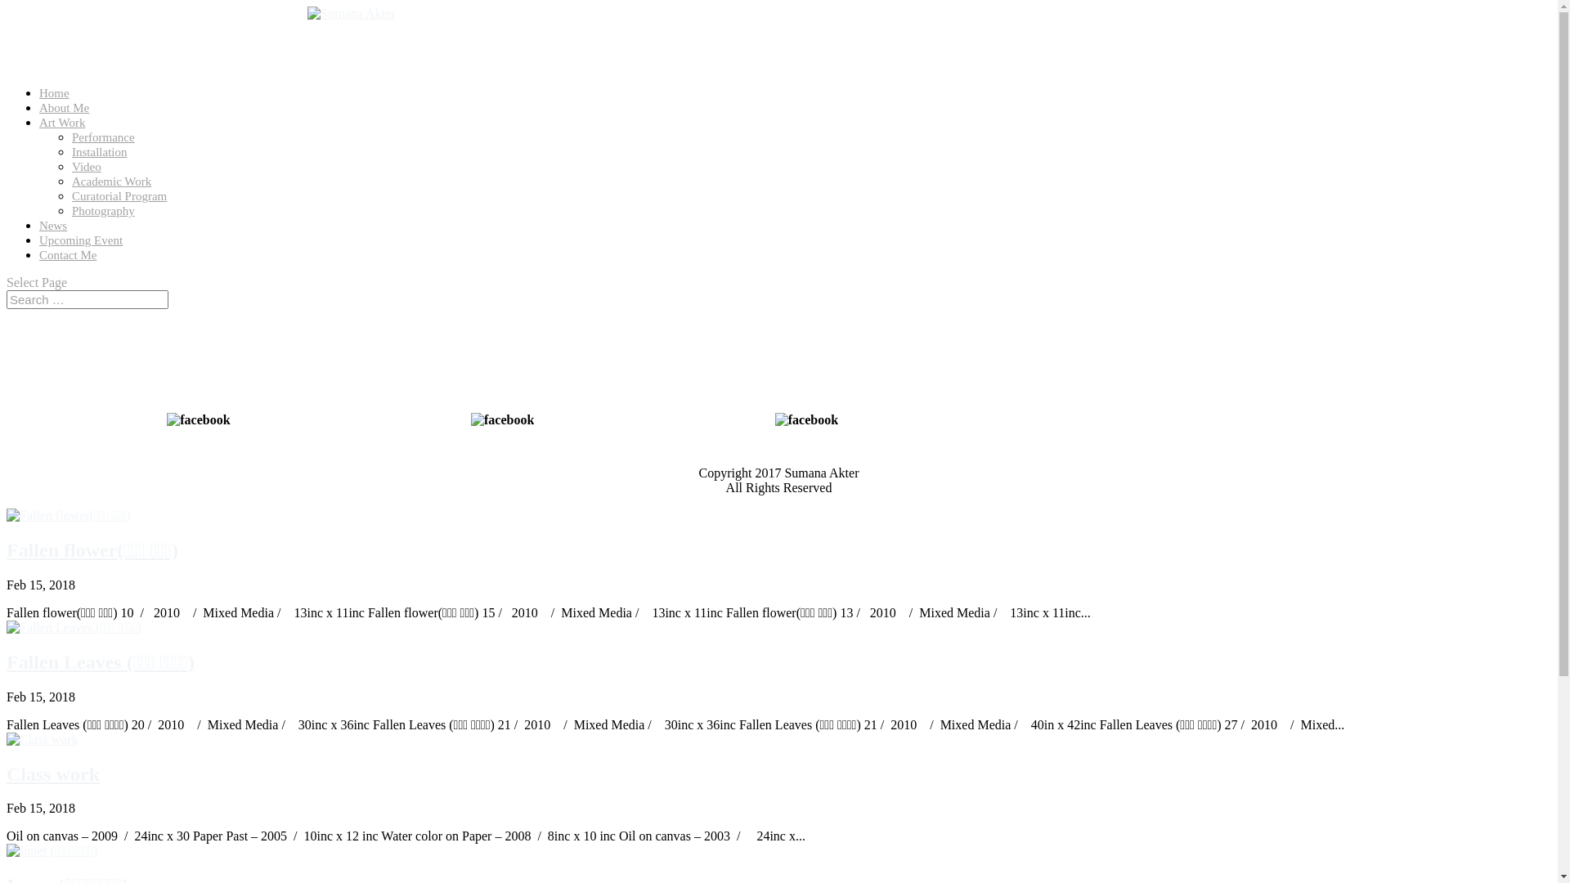 This screenshot has width=1570, height=883. What do you see at coordinates (68, 261) in the screenshot?
I see `Contact Me` at bounding box center [68, 261].